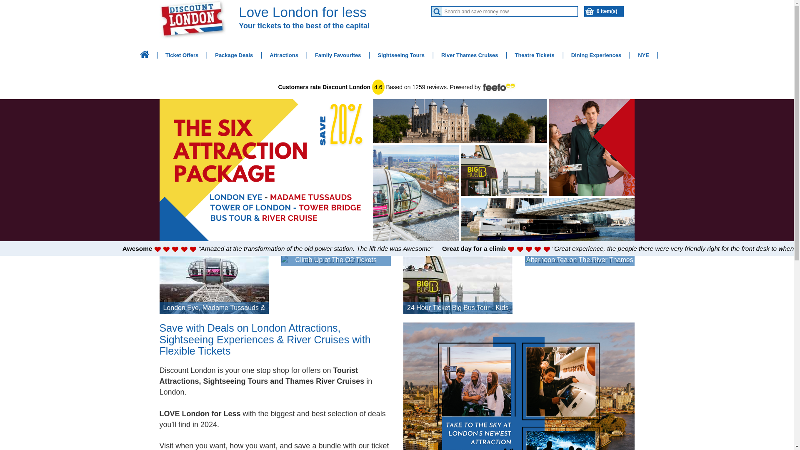 This screenshot has height=450, width=800. I want to click on Ticket Offers, so click(182, 55).